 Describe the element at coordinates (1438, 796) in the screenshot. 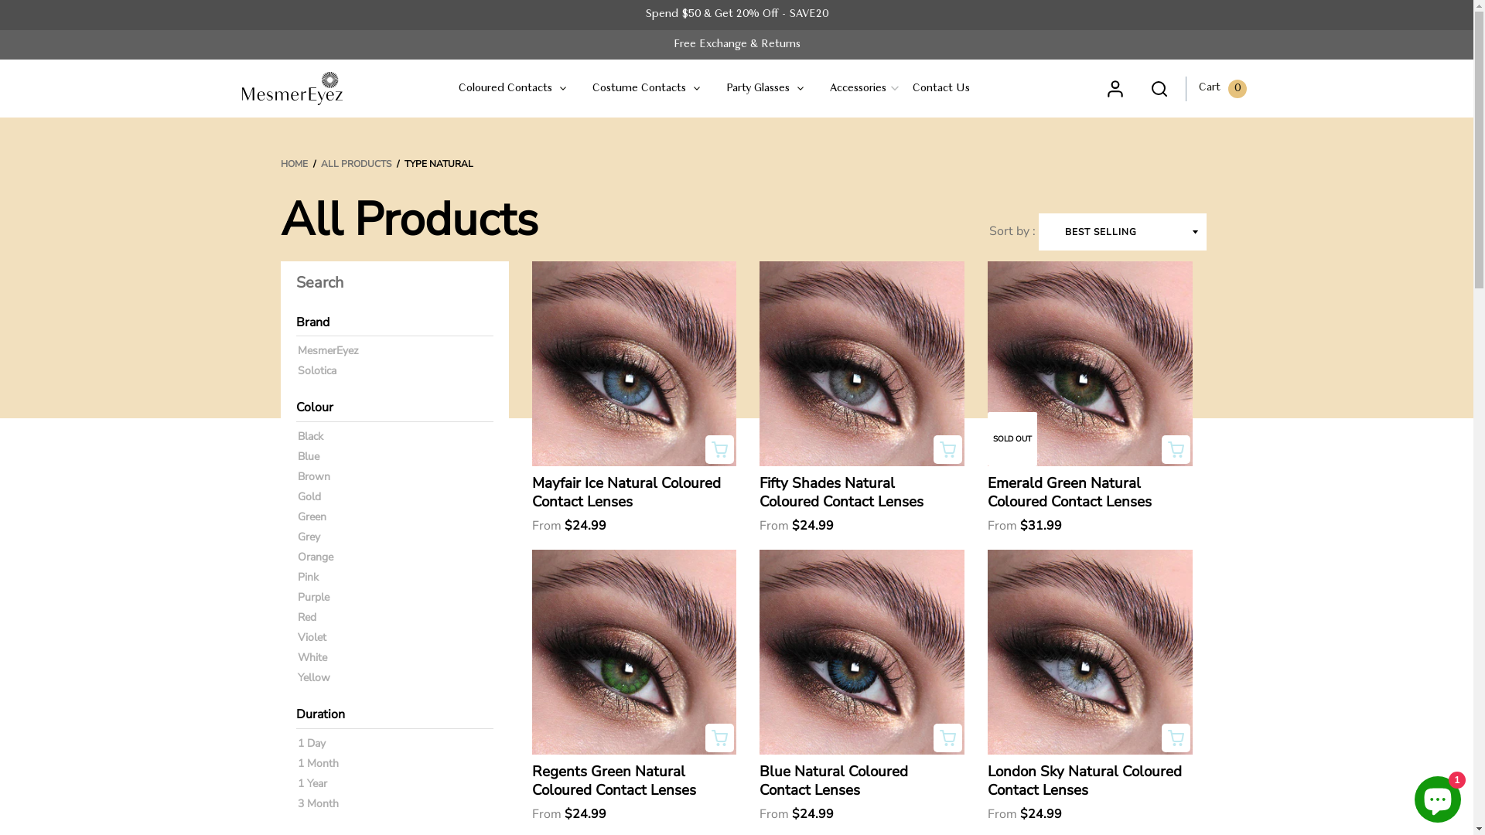

I see `Shopify online store chat` at that location.